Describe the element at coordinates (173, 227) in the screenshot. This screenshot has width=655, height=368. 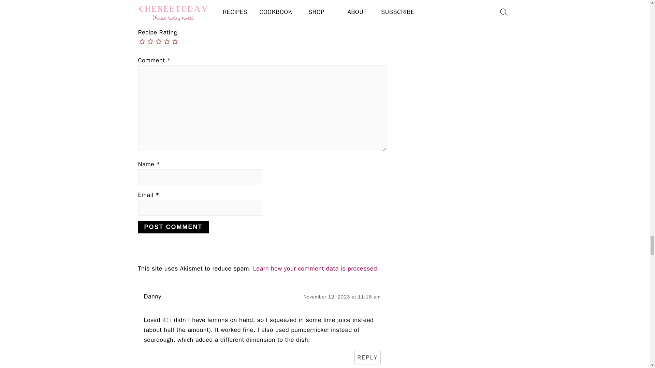
I see `Post Comment` at that location.